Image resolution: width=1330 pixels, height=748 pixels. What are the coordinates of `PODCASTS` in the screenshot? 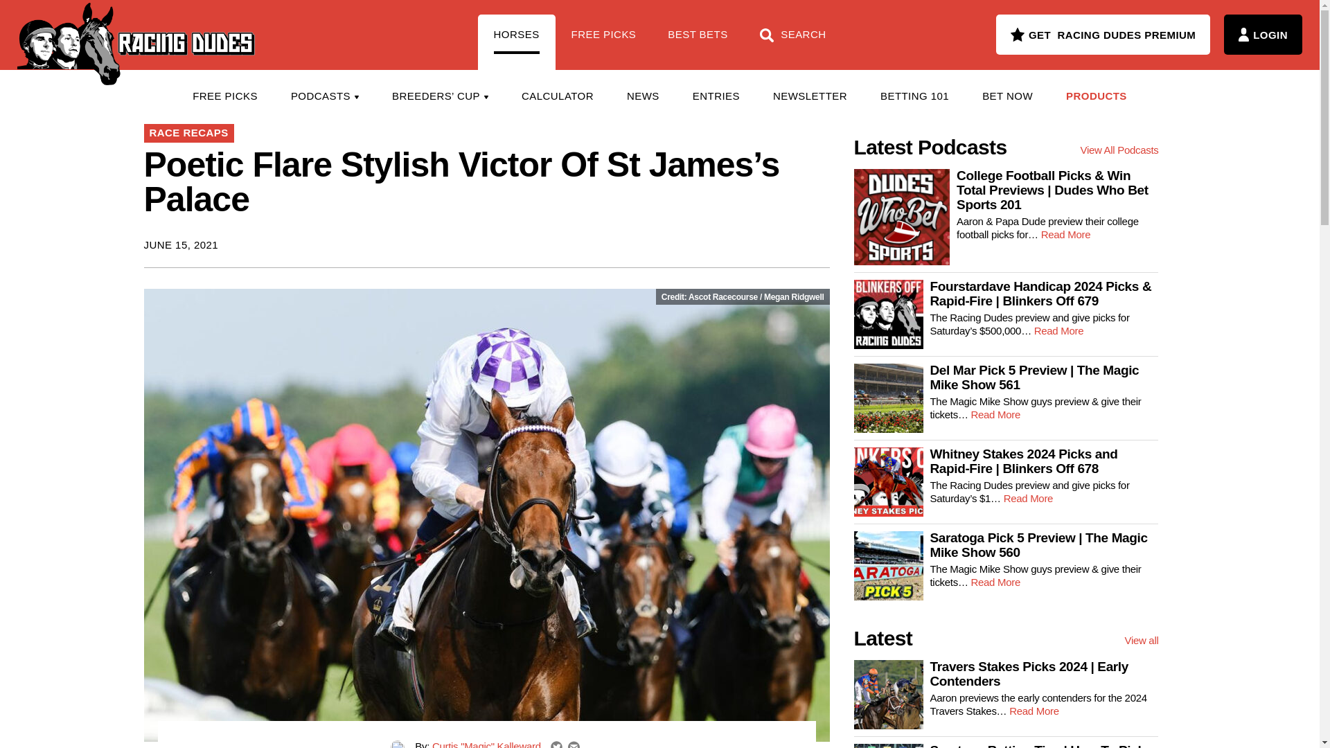 It's located at (324, 96).